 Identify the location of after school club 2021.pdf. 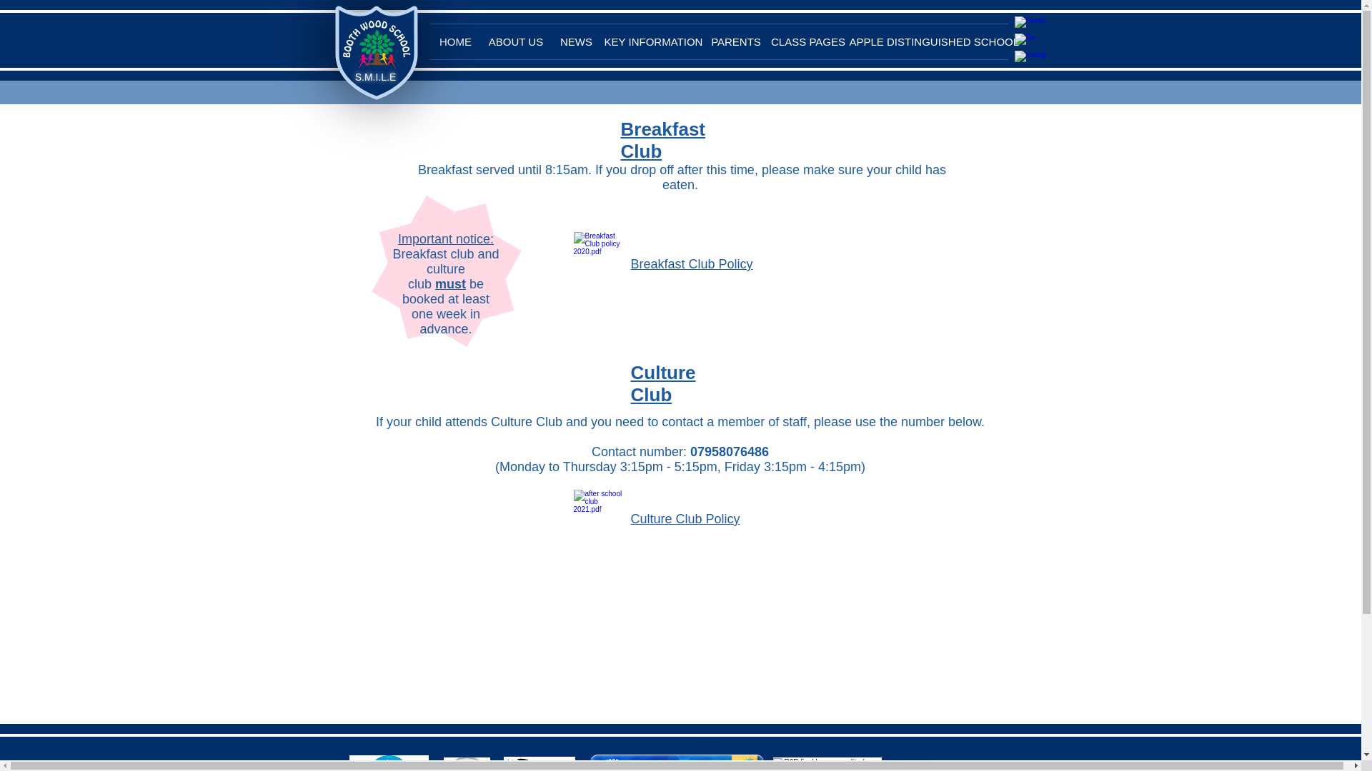
(600, 520).